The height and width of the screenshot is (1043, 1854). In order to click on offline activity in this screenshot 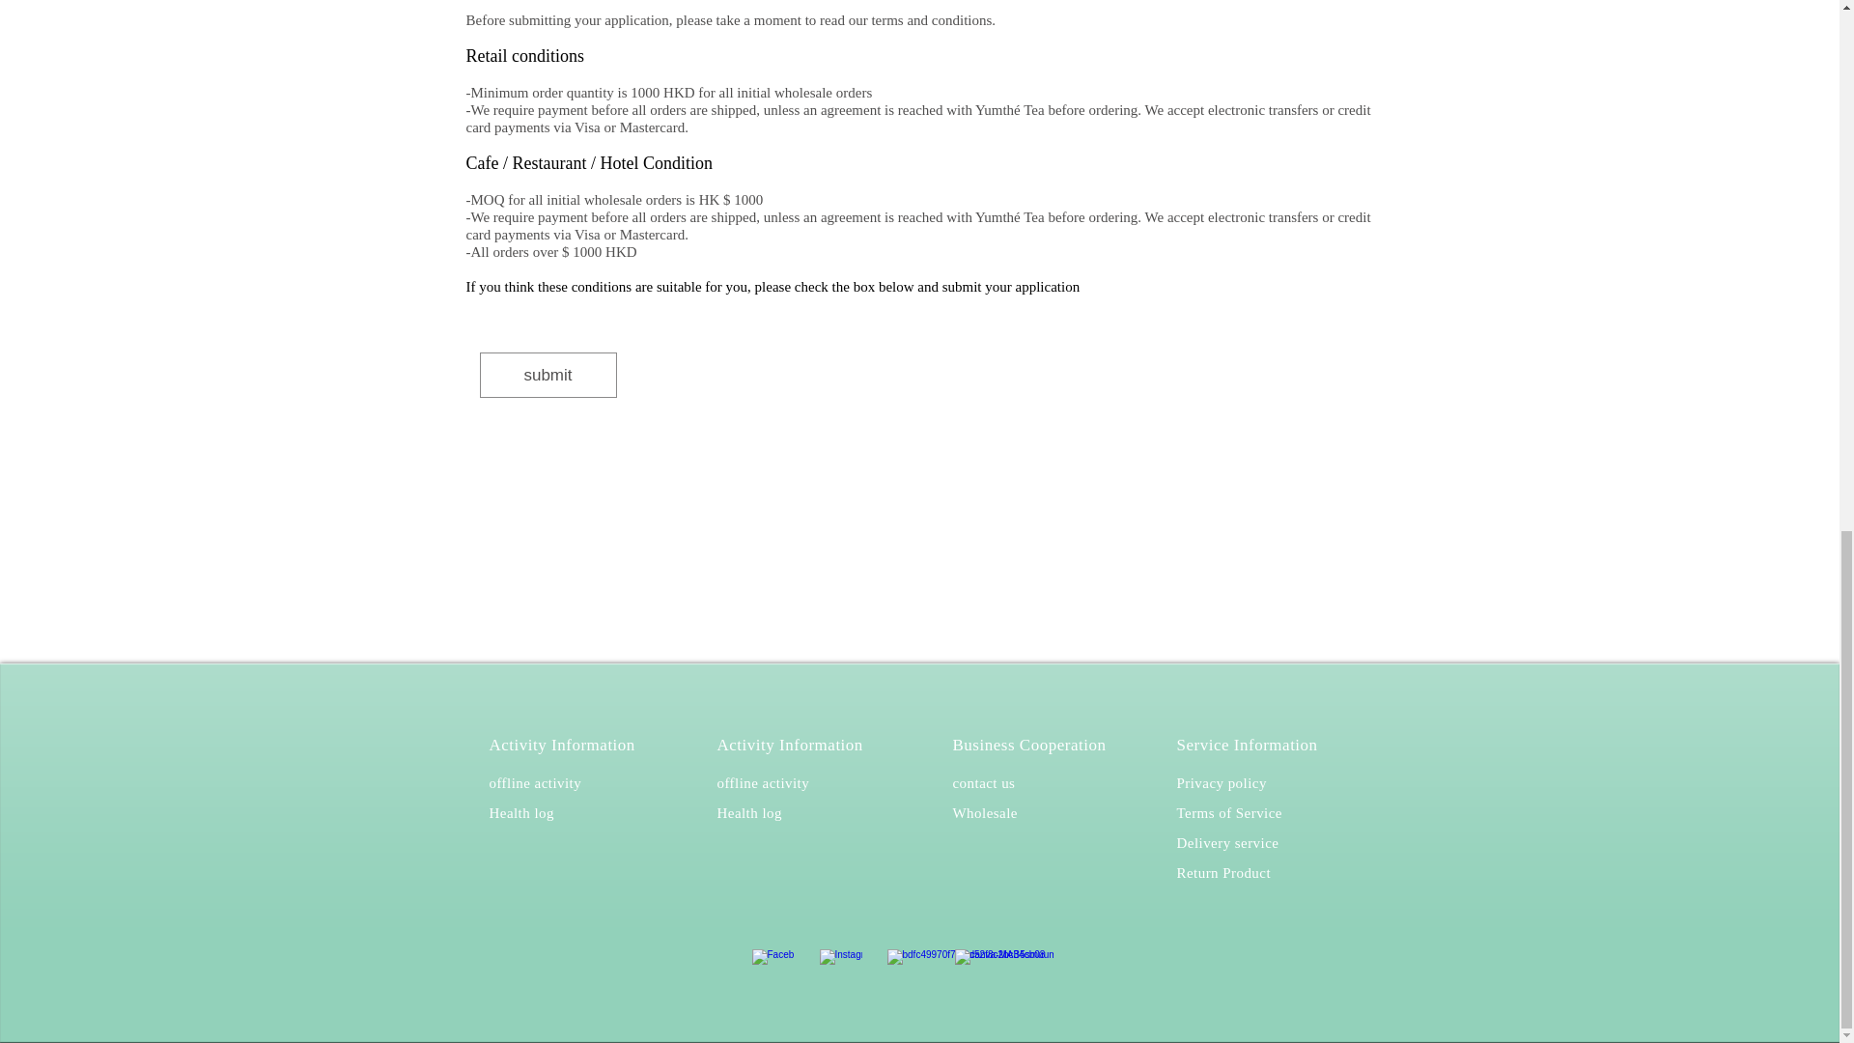, I will do `click(762, 782)`.